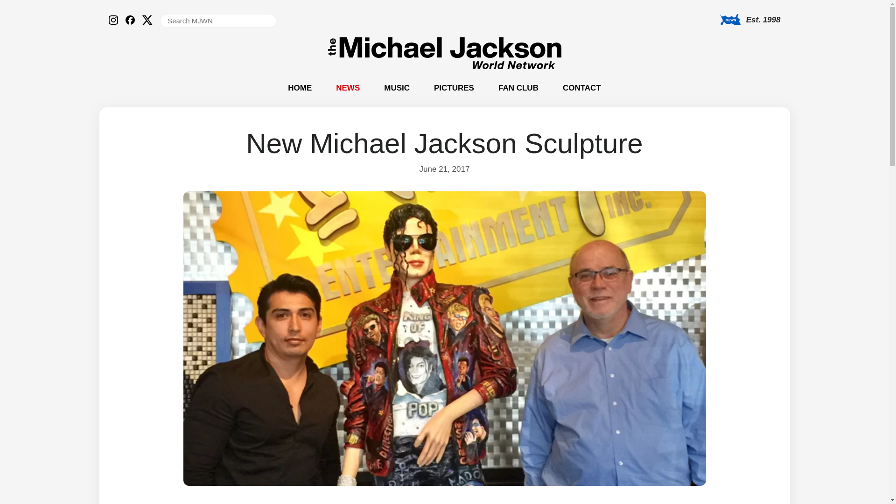 This screenshot has height=504, width=896. What do you see at coordinates (397, 88) in the screenshot?
I see `MUSIC` at bounding box center [397, 88].